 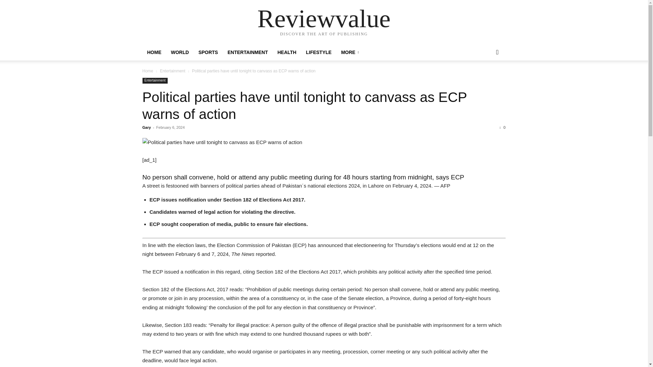 I want to click on MORE, so click(x=350, y=52).